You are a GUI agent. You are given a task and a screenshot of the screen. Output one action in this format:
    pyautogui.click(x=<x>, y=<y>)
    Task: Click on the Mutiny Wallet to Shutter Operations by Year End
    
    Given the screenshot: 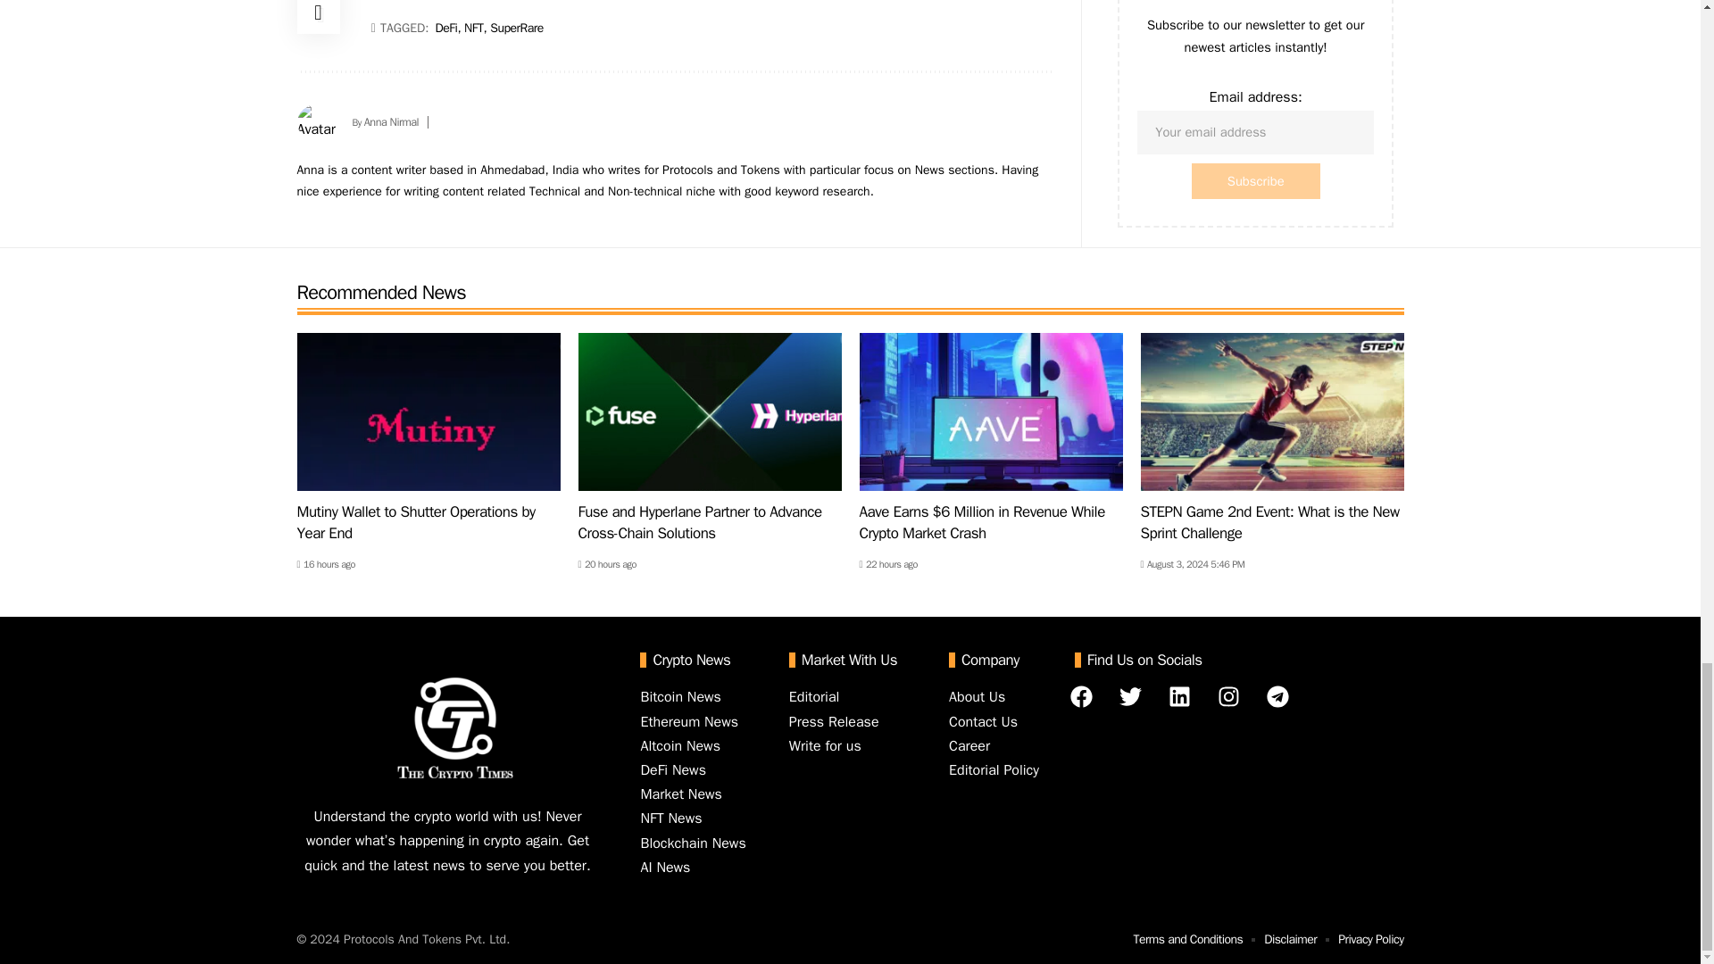 What is the action you would take?
    pyautogui.click(x=428, y=411)
    